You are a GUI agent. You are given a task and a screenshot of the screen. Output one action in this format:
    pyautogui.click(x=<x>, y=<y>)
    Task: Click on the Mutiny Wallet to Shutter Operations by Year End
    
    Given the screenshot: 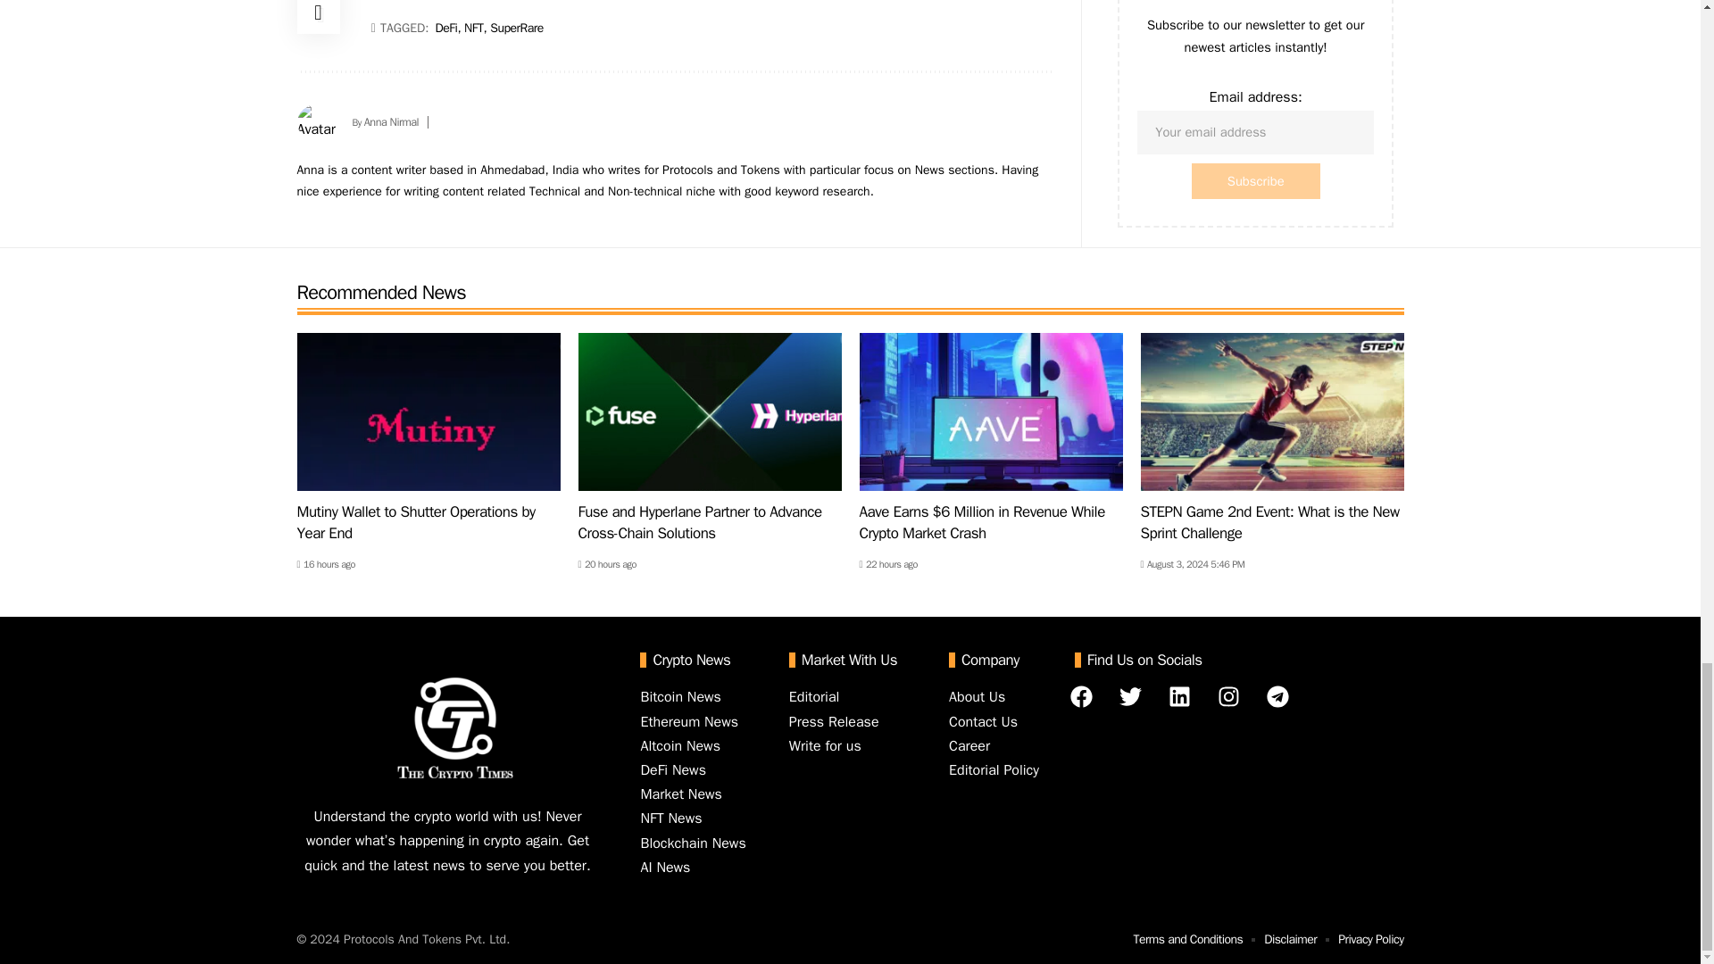 What is the action you would take?
    pyautogui.click(x=428, y=411)
    